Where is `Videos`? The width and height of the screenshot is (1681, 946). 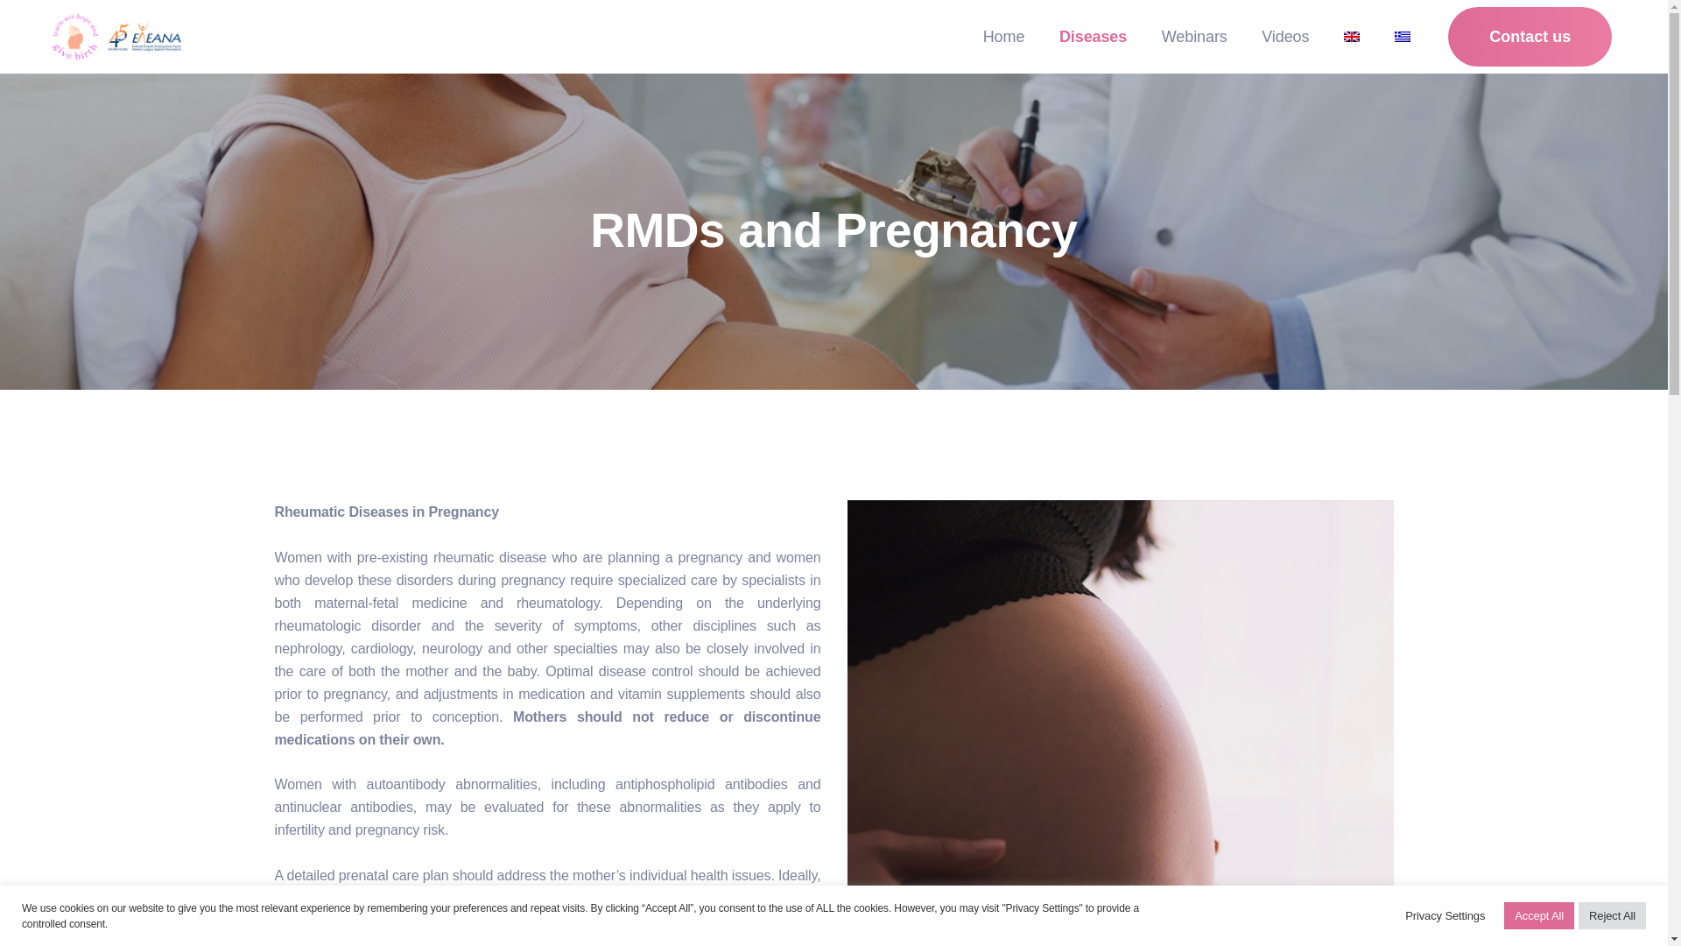 Videos is located at coordinates (1284, 37).